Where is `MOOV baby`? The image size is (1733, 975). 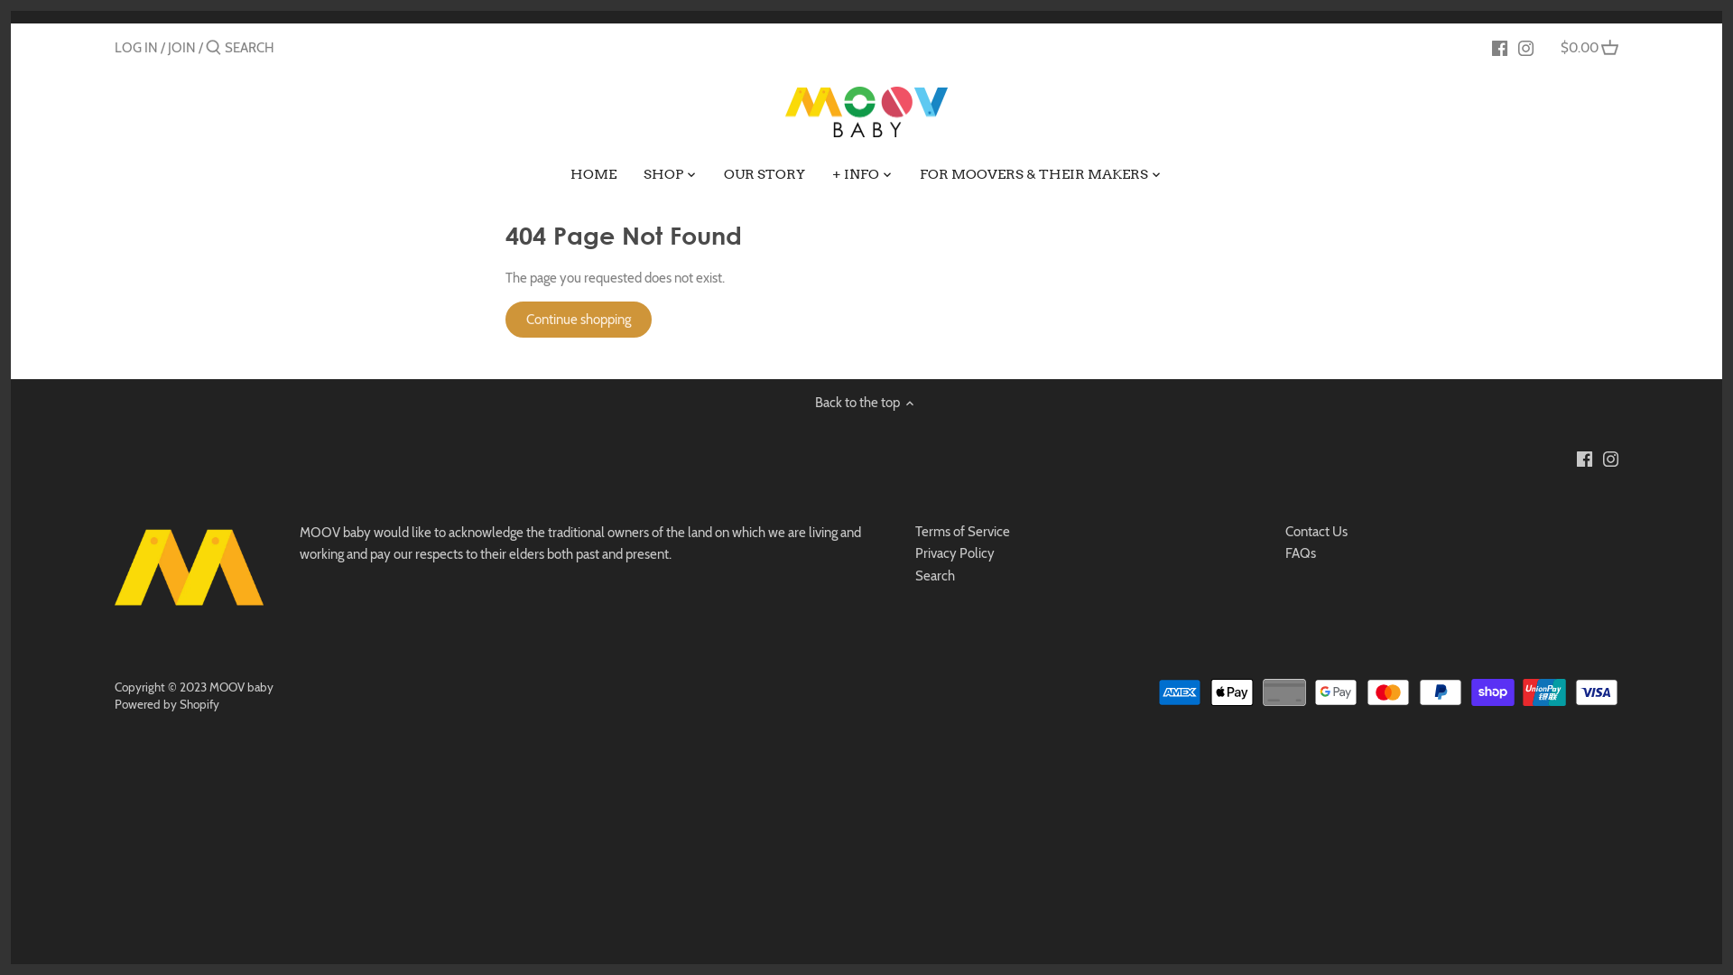 MOOV baby is located at coordinates (242, 687).